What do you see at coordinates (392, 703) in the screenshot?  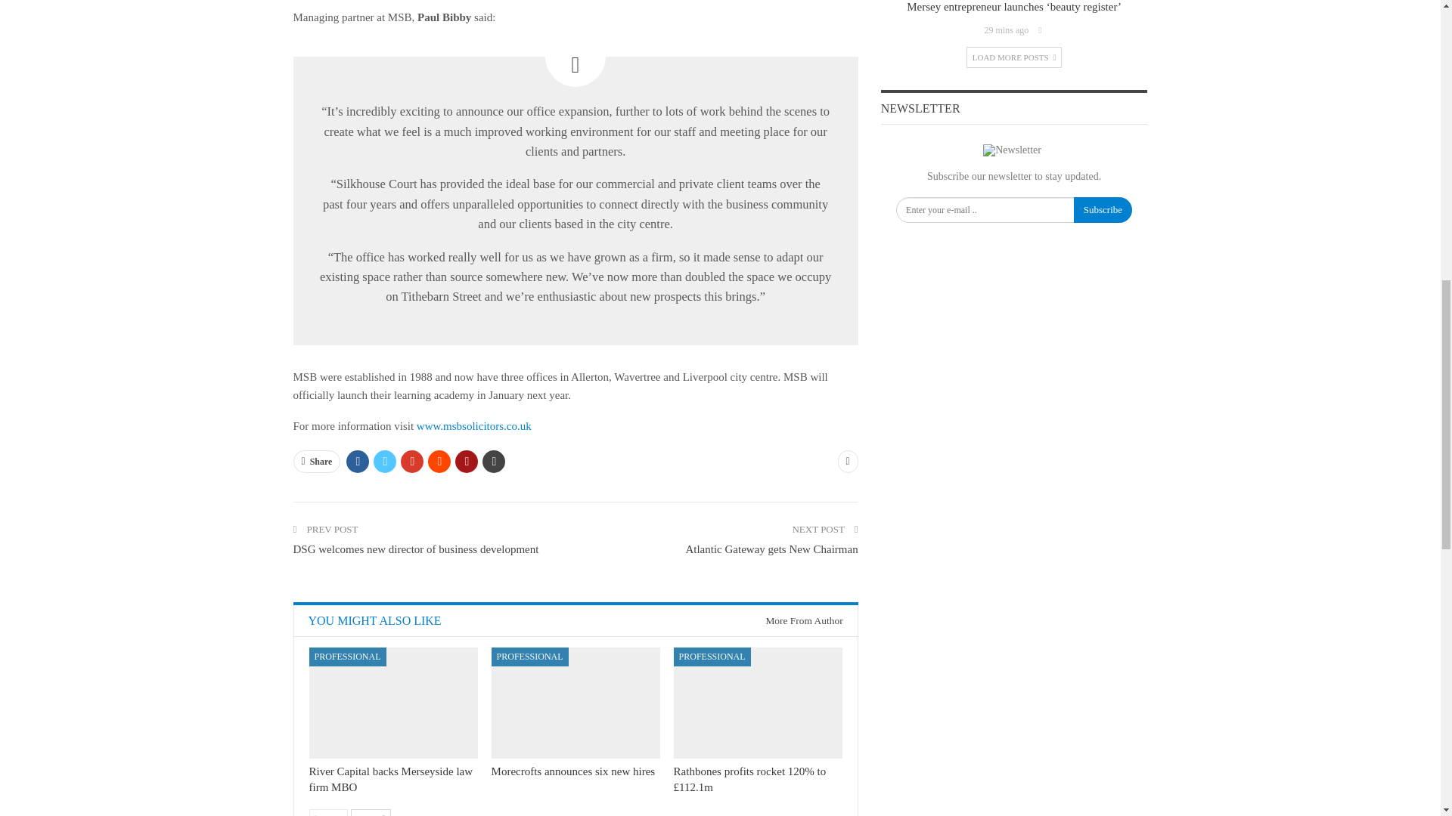 I see `River Capital backs Merseyside law firm MBO` at bounding box center [392, 703].